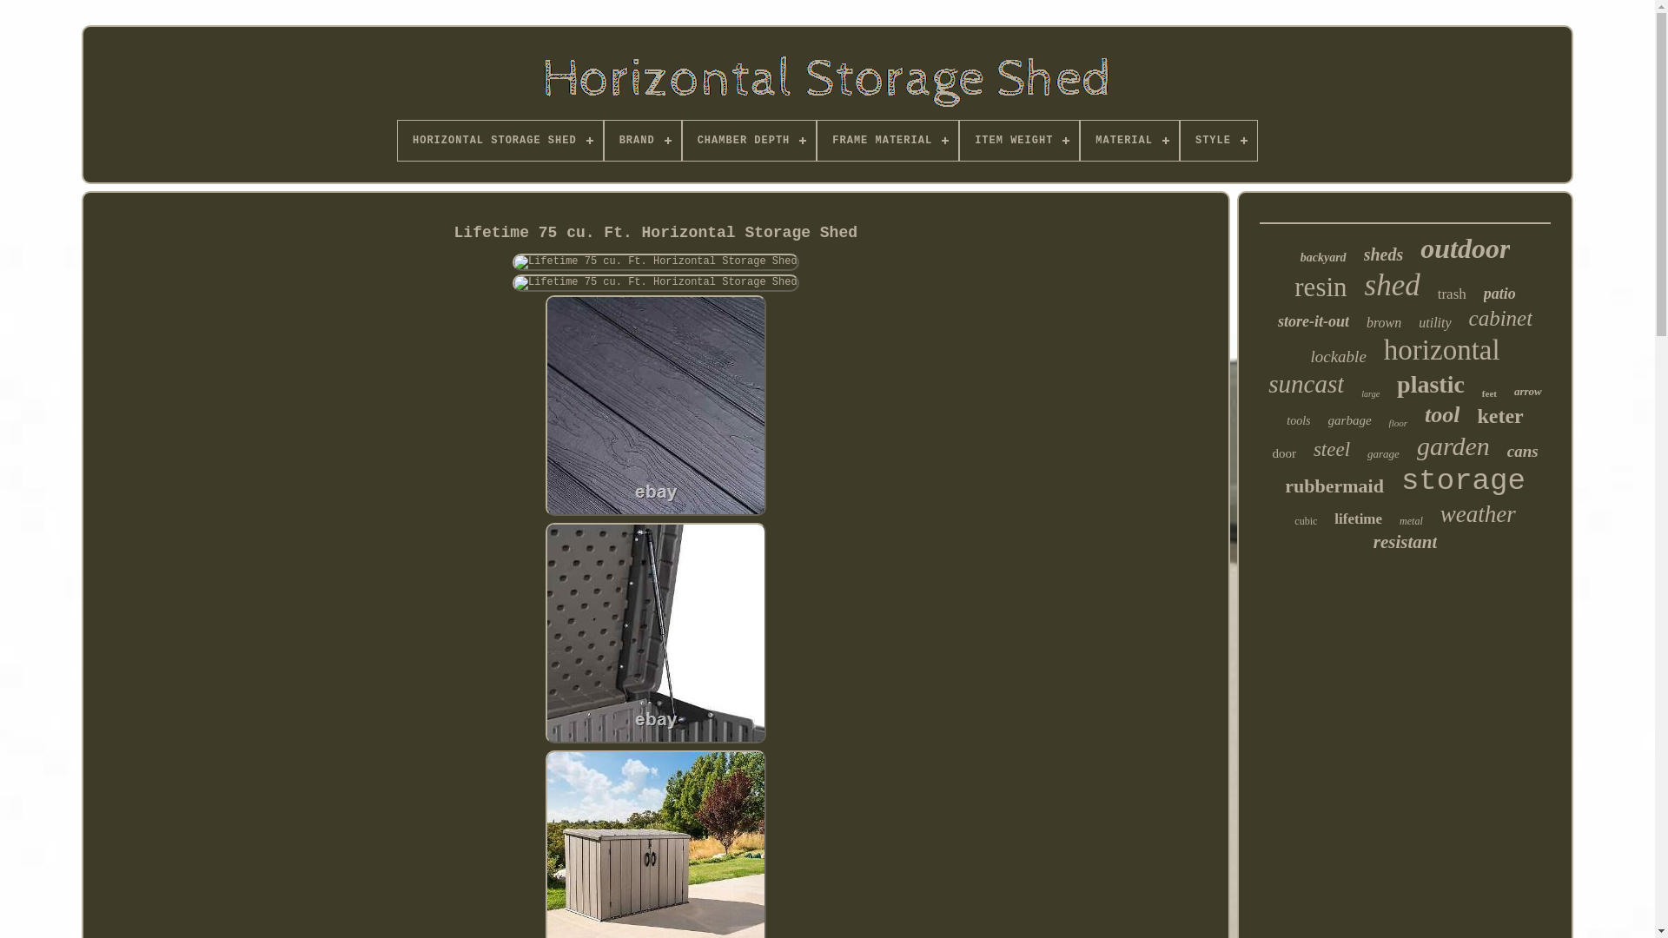  What do you see at coordinates (887, 141) in the screenshot?
I see `FRAME MATERIAL` at bounding box center [887, 141].